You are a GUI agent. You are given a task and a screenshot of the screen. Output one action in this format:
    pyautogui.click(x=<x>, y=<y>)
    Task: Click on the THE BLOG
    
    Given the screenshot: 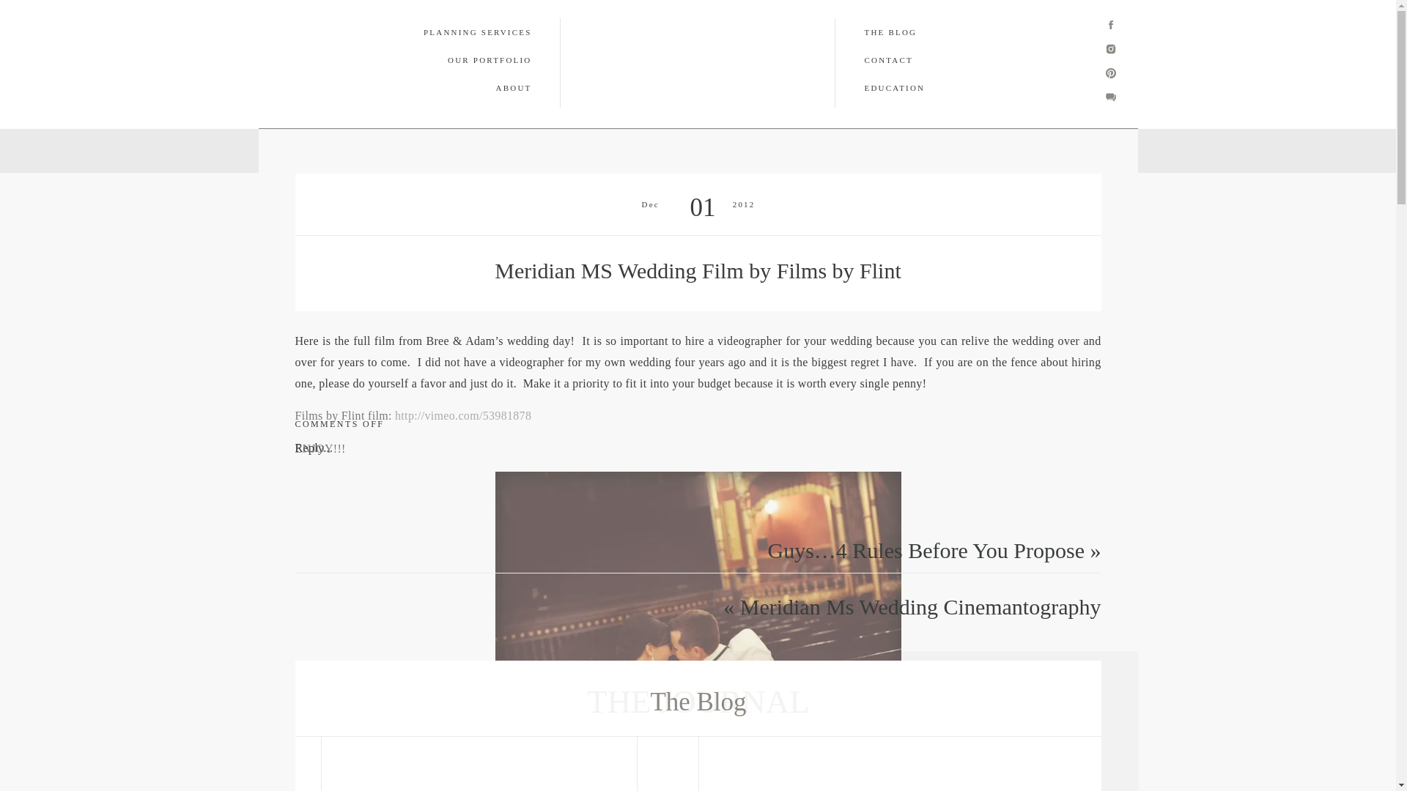 What is the action you would take?
    pyautogui.click(x=922, y=31)
    